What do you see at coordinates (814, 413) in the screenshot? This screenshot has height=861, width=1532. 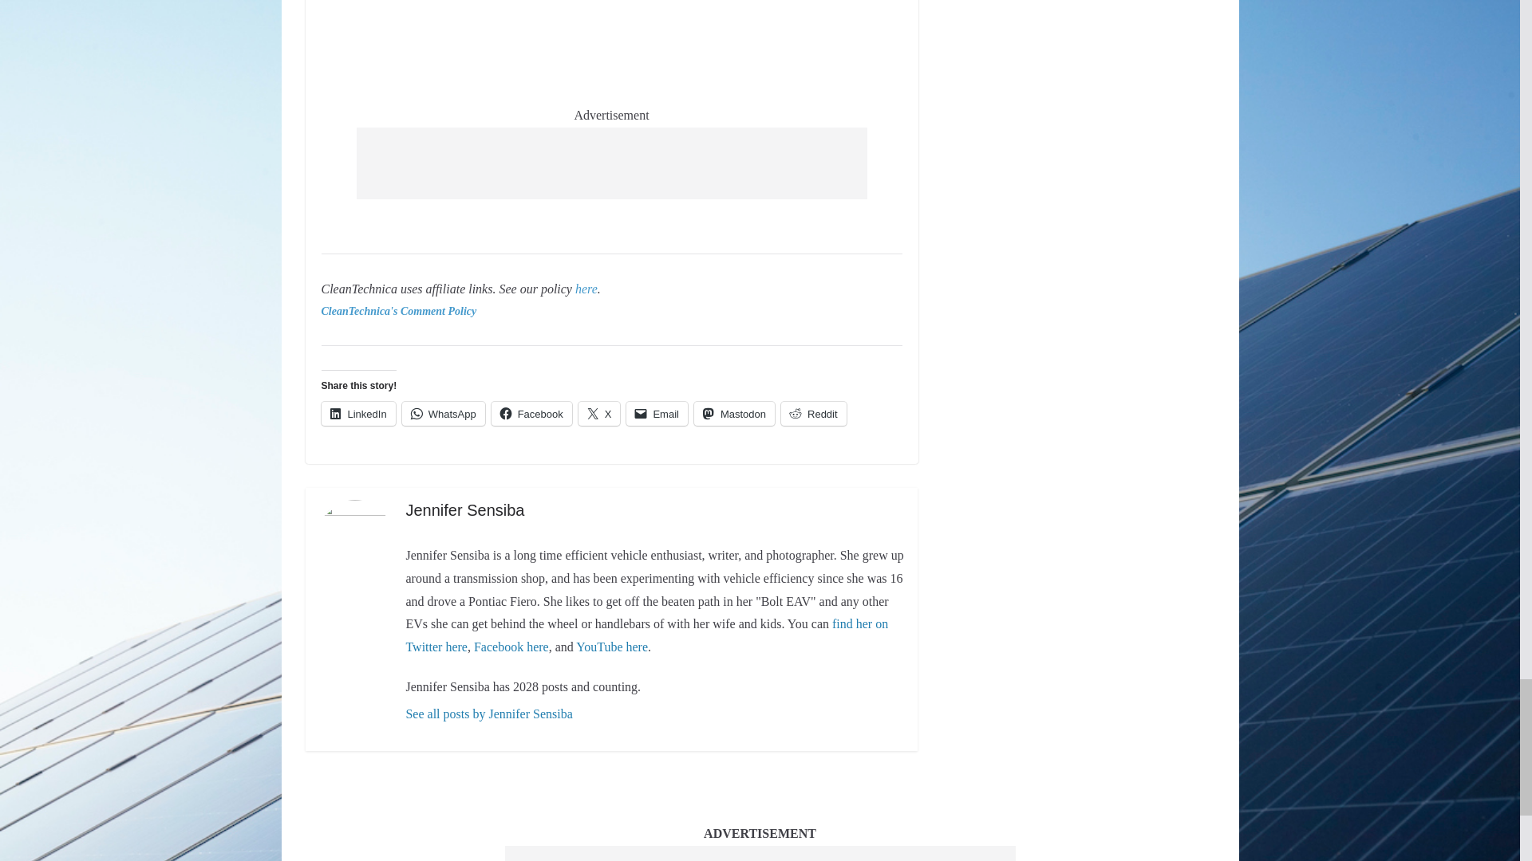 I see `Click to share on Reddit` at bounding box center [814, 413].